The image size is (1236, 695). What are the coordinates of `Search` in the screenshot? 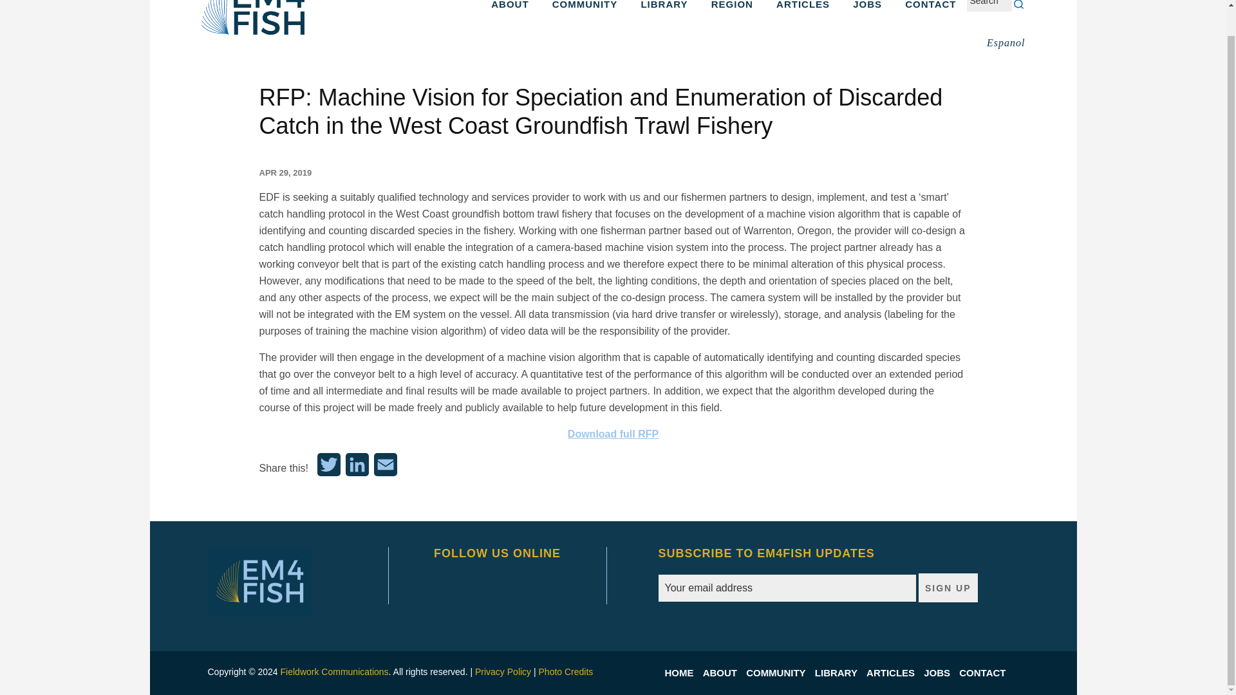 It's located at (1018, 4).